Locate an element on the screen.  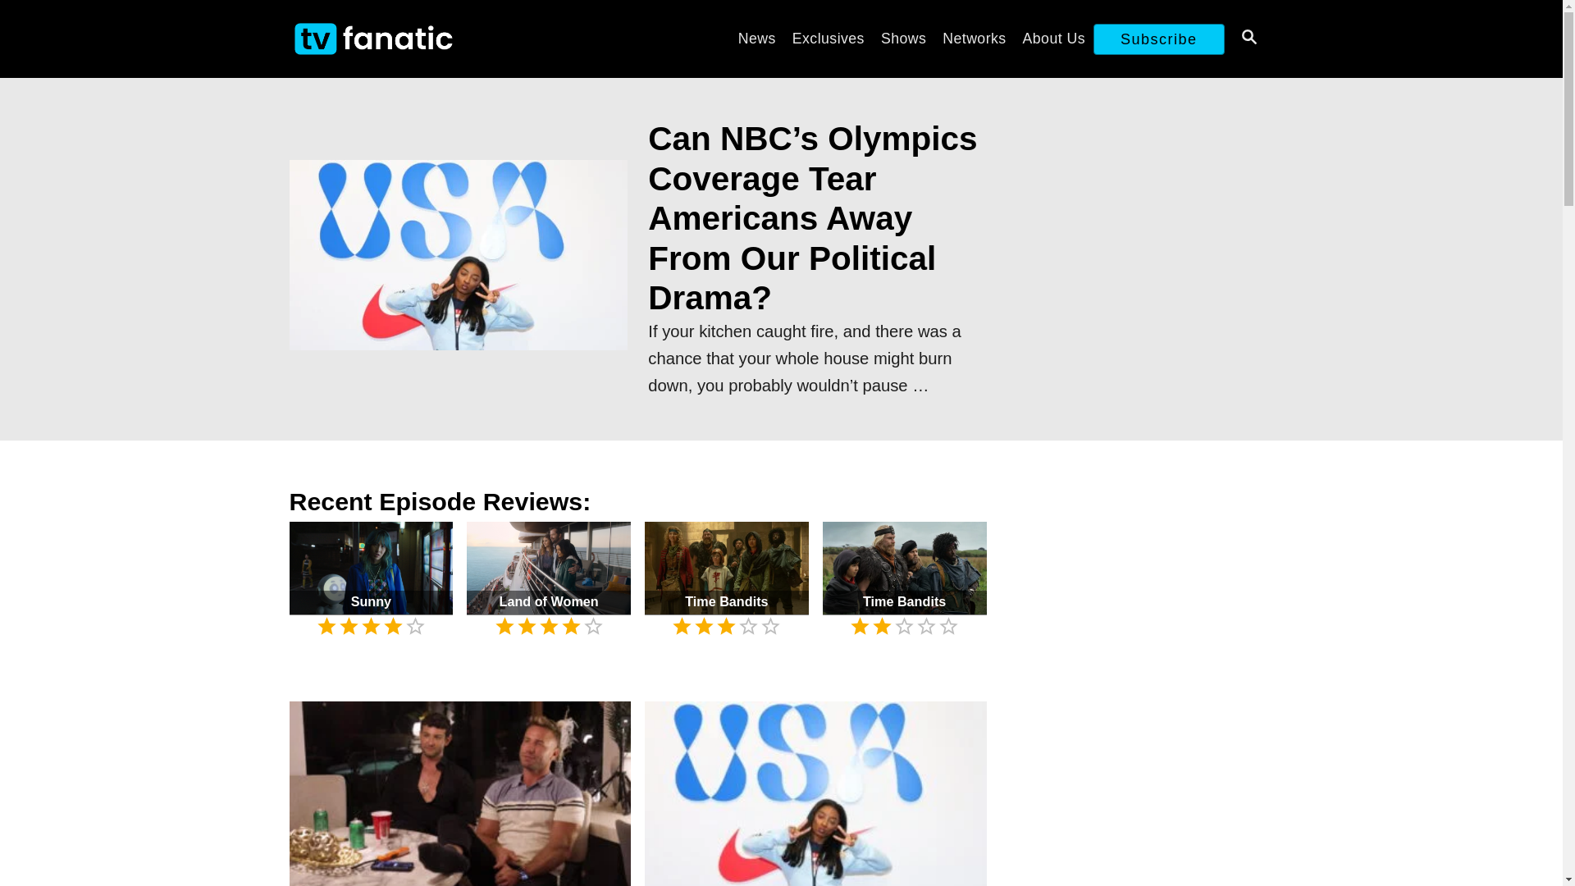
News is located at coordinates (757, 38).